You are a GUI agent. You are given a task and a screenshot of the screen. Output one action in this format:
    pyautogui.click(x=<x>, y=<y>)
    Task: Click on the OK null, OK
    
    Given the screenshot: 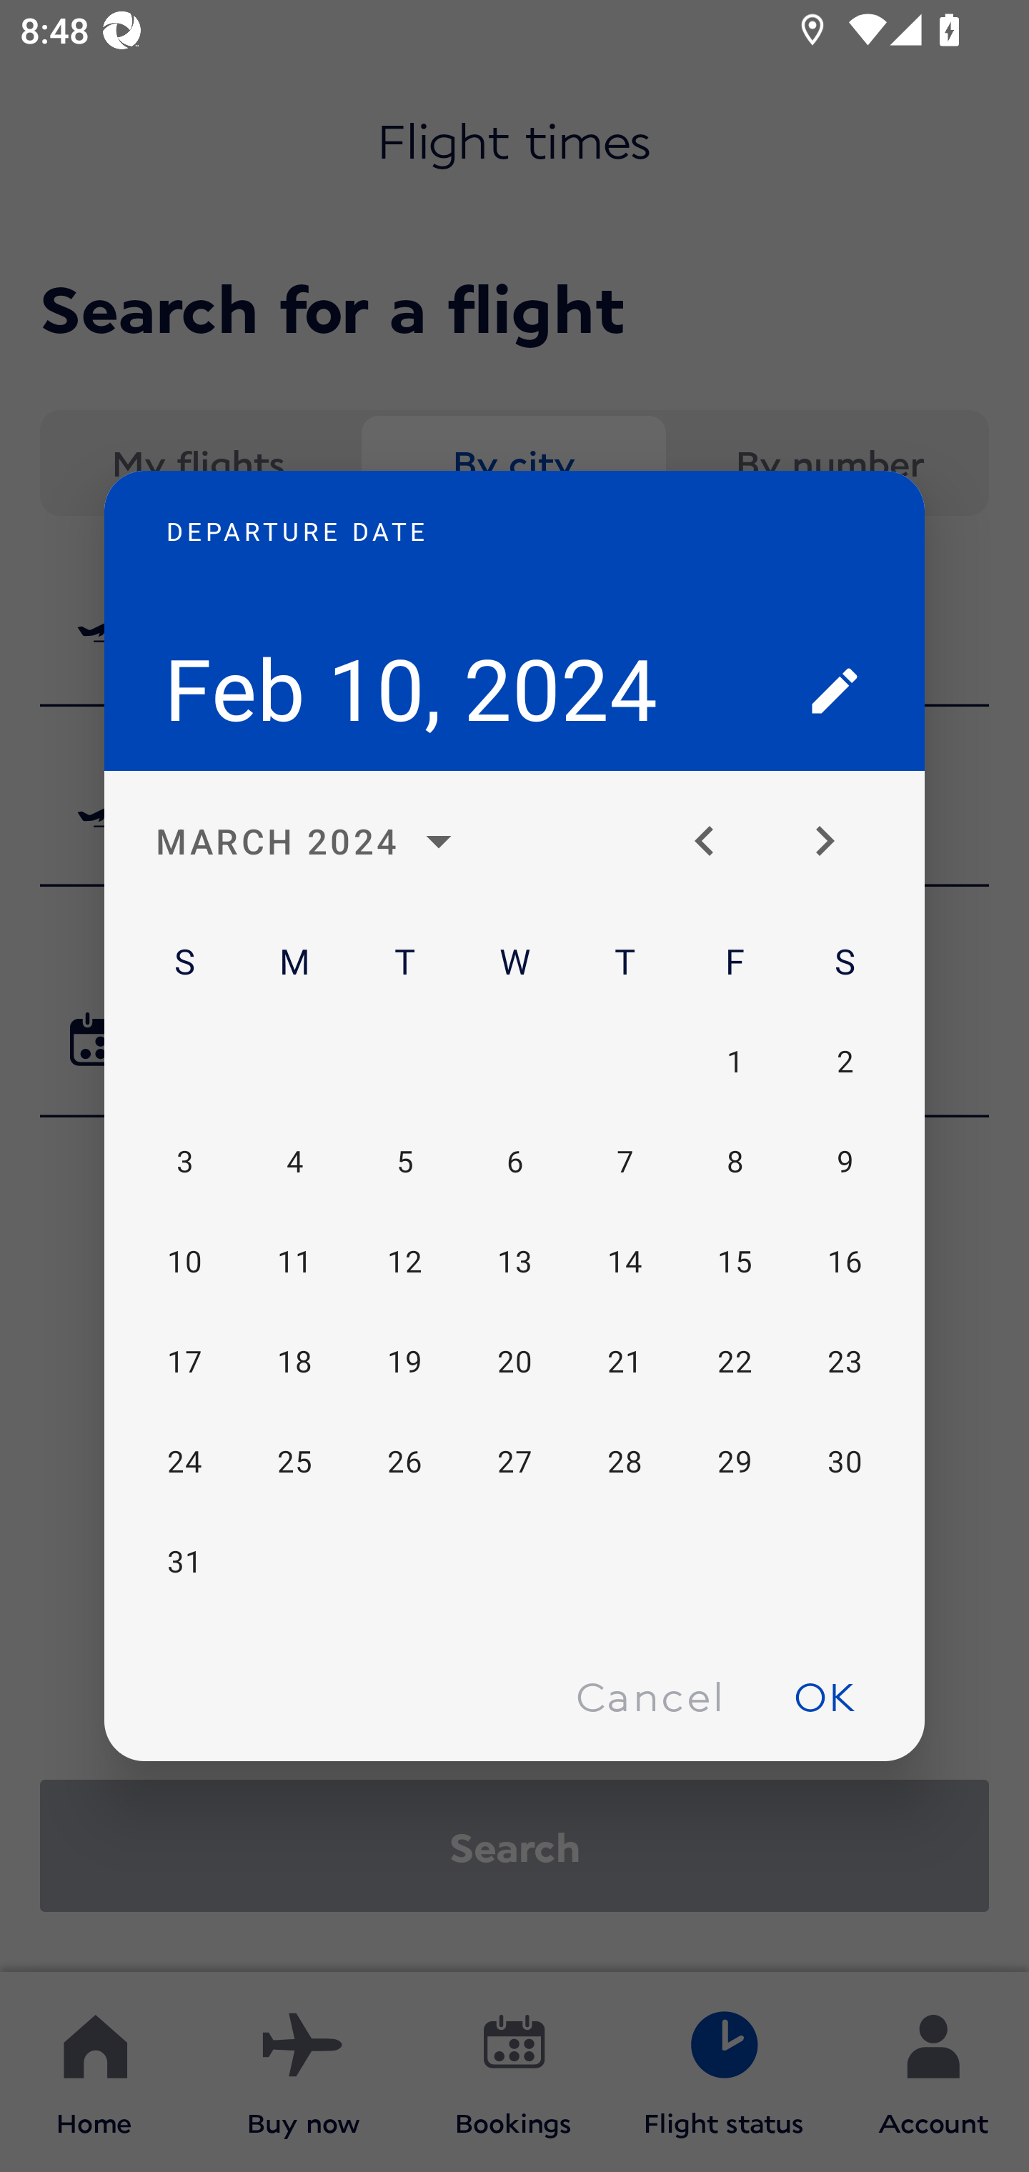 What is the action you would take?
    pyautogui.click(x=825, y=1696)
    